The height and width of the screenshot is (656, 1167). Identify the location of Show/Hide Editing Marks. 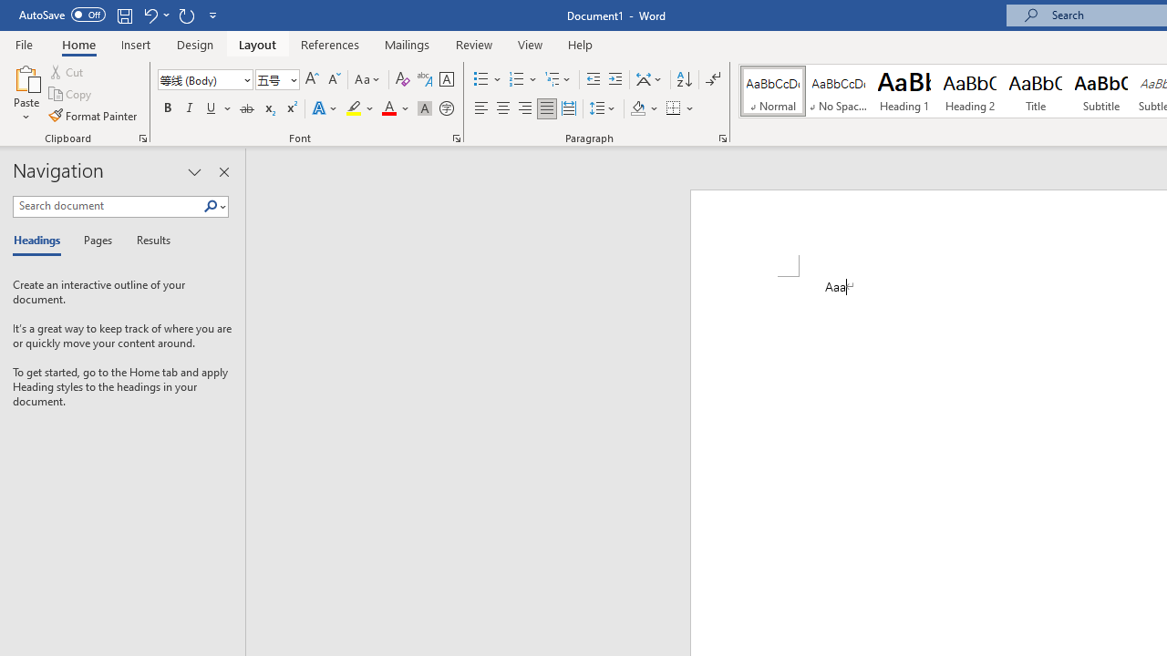
(713, 80).